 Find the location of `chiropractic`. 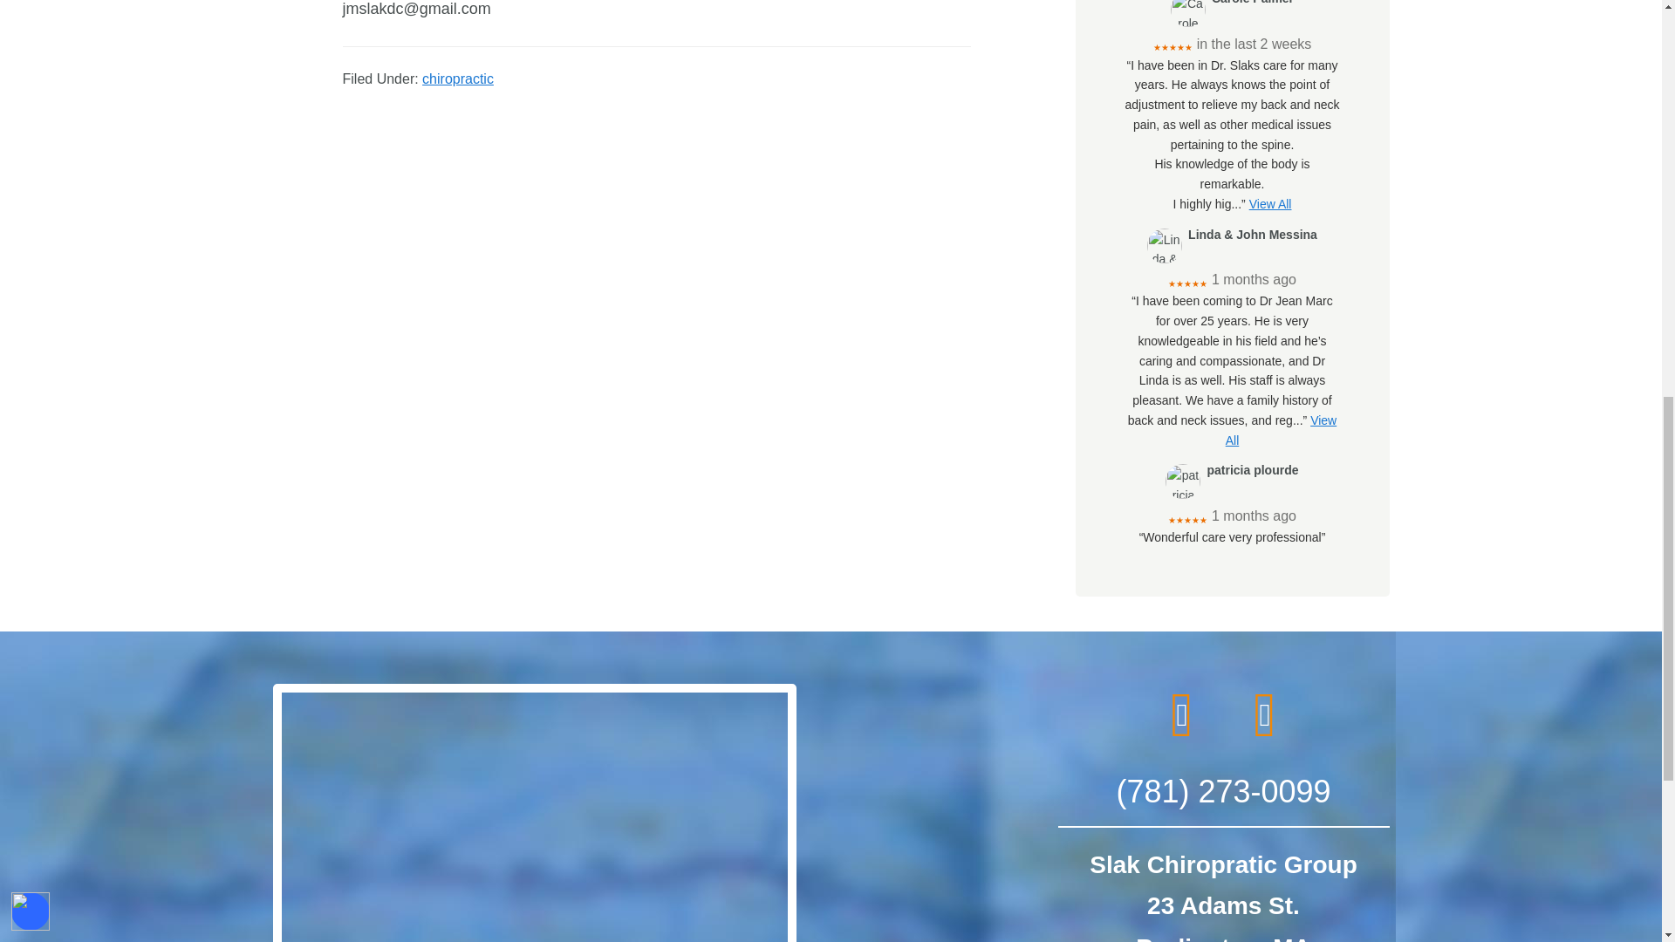

chiropractic is located at coordinates (457, 78).